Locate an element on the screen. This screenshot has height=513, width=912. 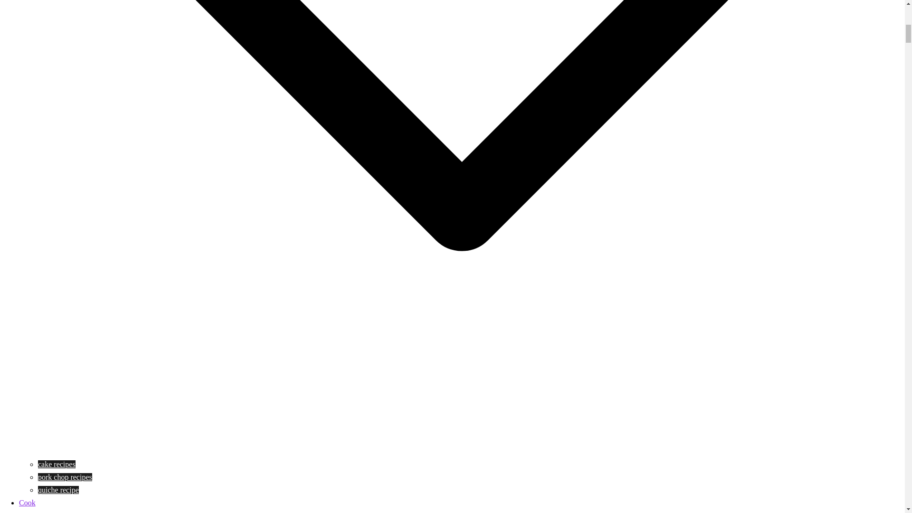
Cook is located at coordinates (27, 503).